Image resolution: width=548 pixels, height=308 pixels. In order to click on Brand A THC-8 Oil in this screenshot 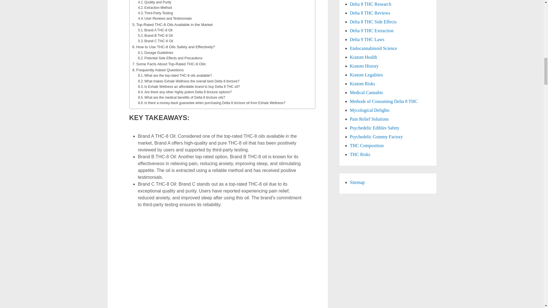, I will do `click(155, 30)`.